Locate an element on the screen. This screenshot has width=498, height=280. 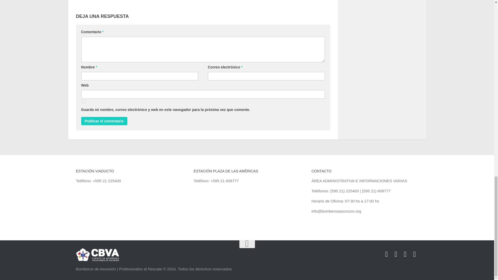
yes is located at coordinates (84, 101).